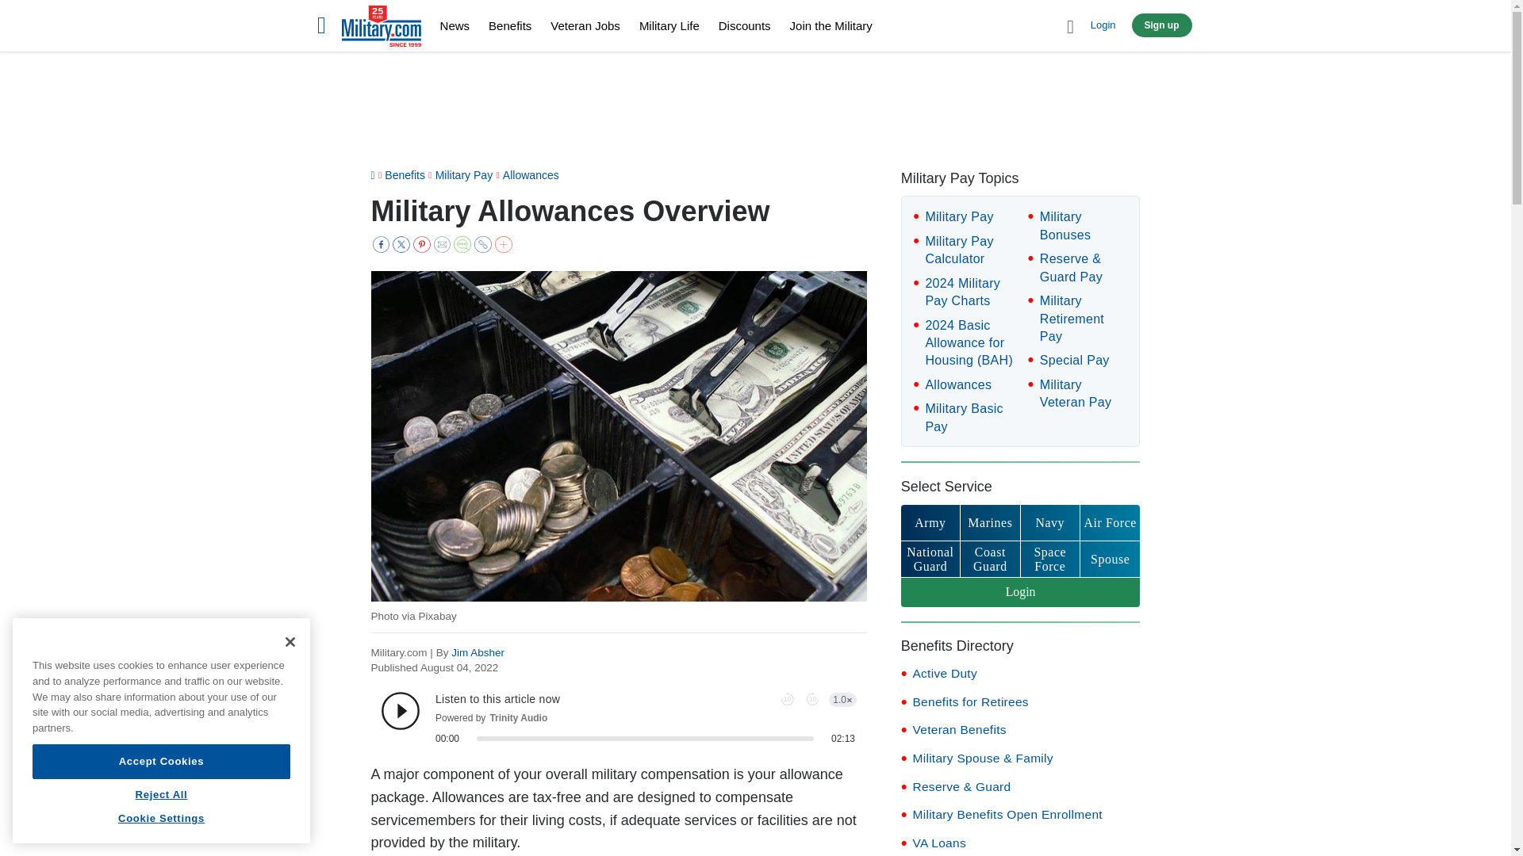 This screenshot has height=856, width=1523. Describe the element at coordinates (990, 558) in the screenshot. I see `Coast Guard login link` at that location.